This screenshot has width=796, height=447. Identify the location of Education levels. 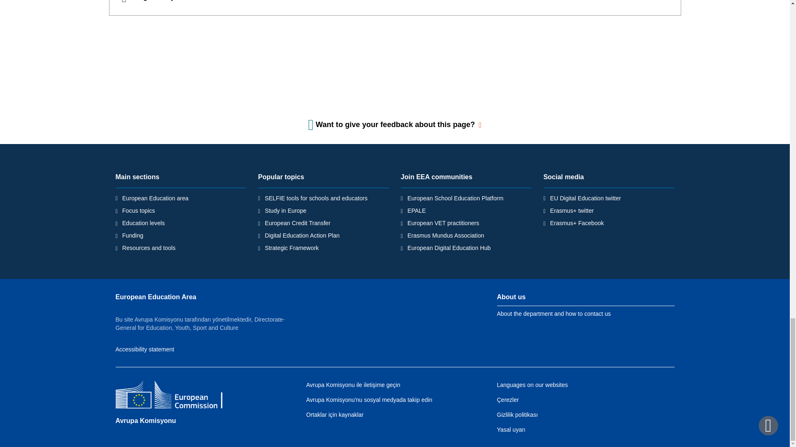
(143, 223).